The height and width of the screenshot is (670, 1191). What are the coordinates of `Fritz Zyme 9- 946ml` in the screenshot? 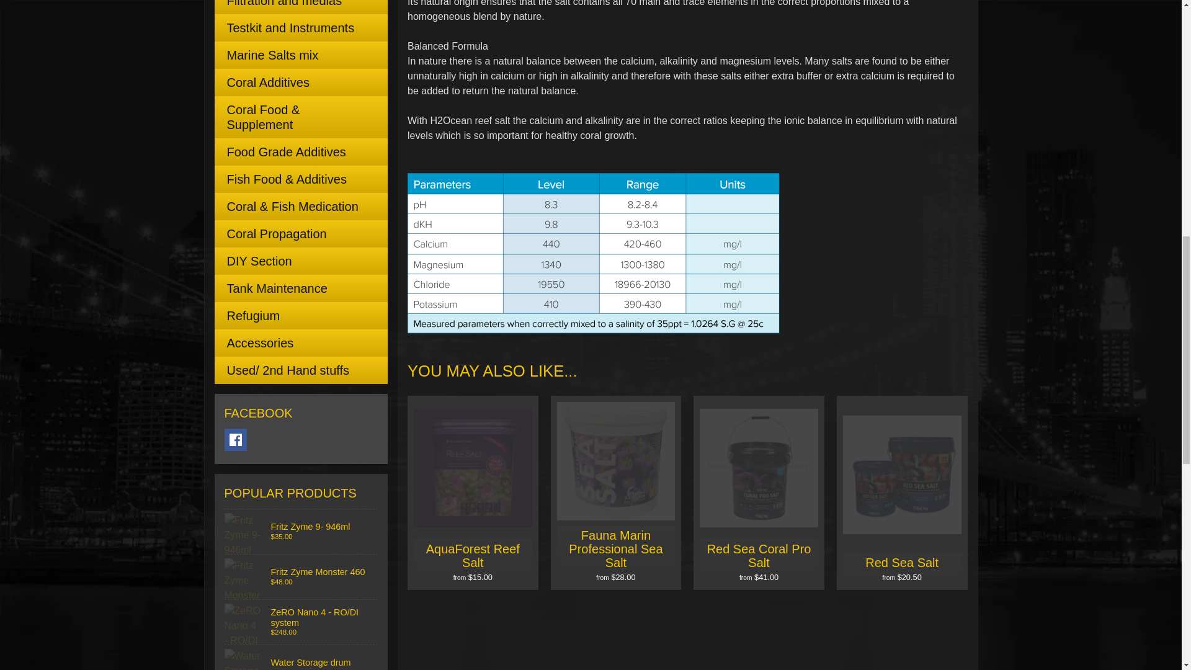 It's located at (301, 531).